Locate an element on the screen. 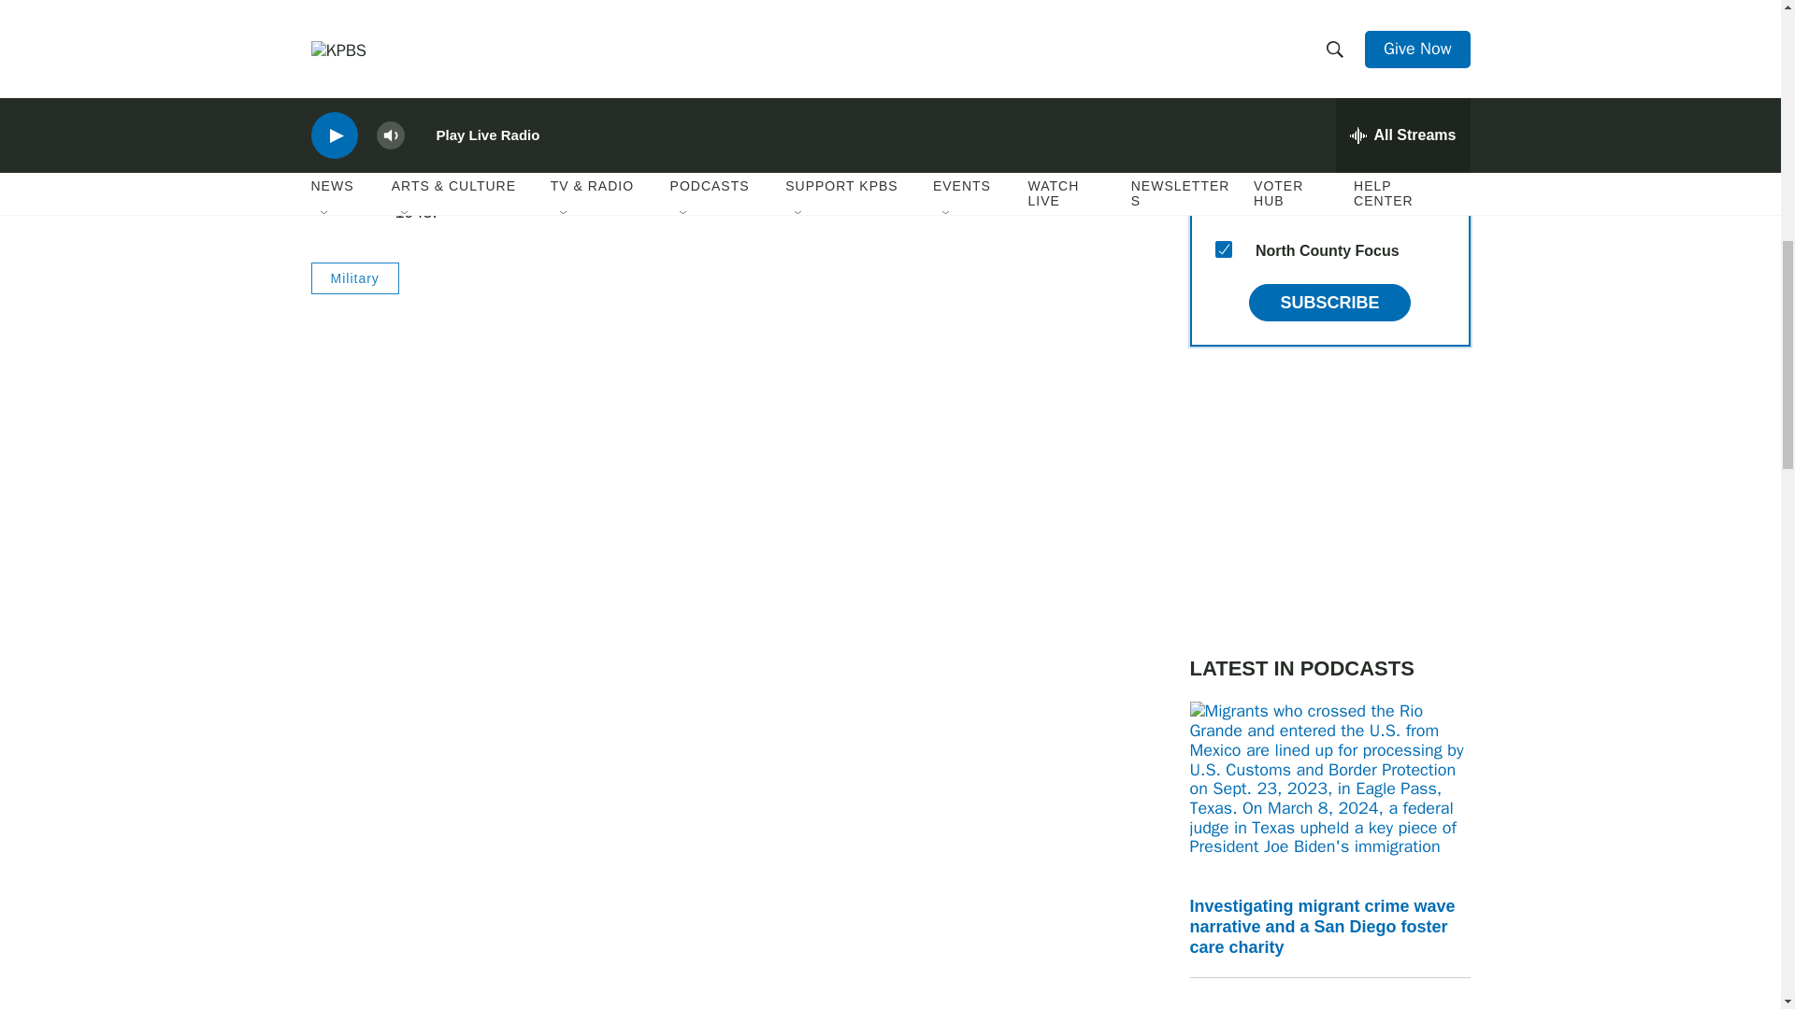 The width and height of the screenshot is (1795, 1009). 1 is located at coordinates (1223, 160).